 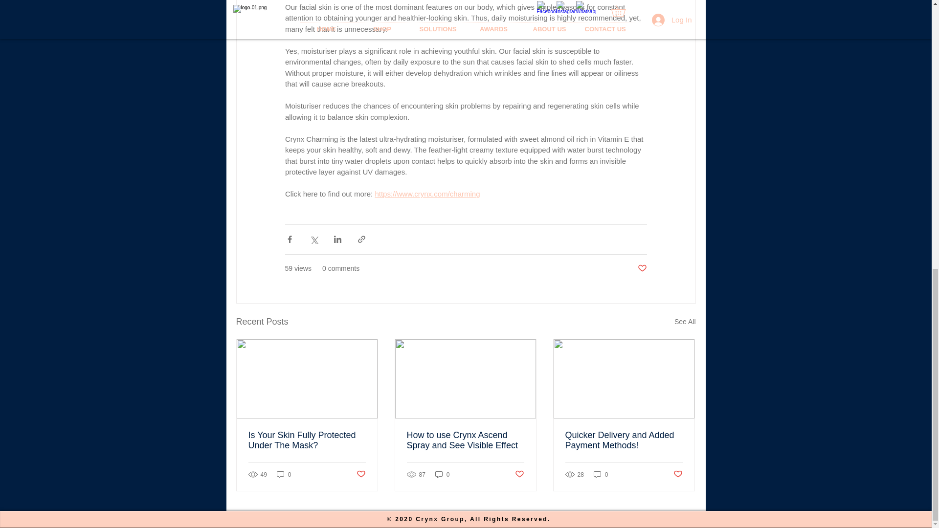 I want to click on How to use Crynx Ascend Spray and See Visible Effect, so click(x=465, y=440).